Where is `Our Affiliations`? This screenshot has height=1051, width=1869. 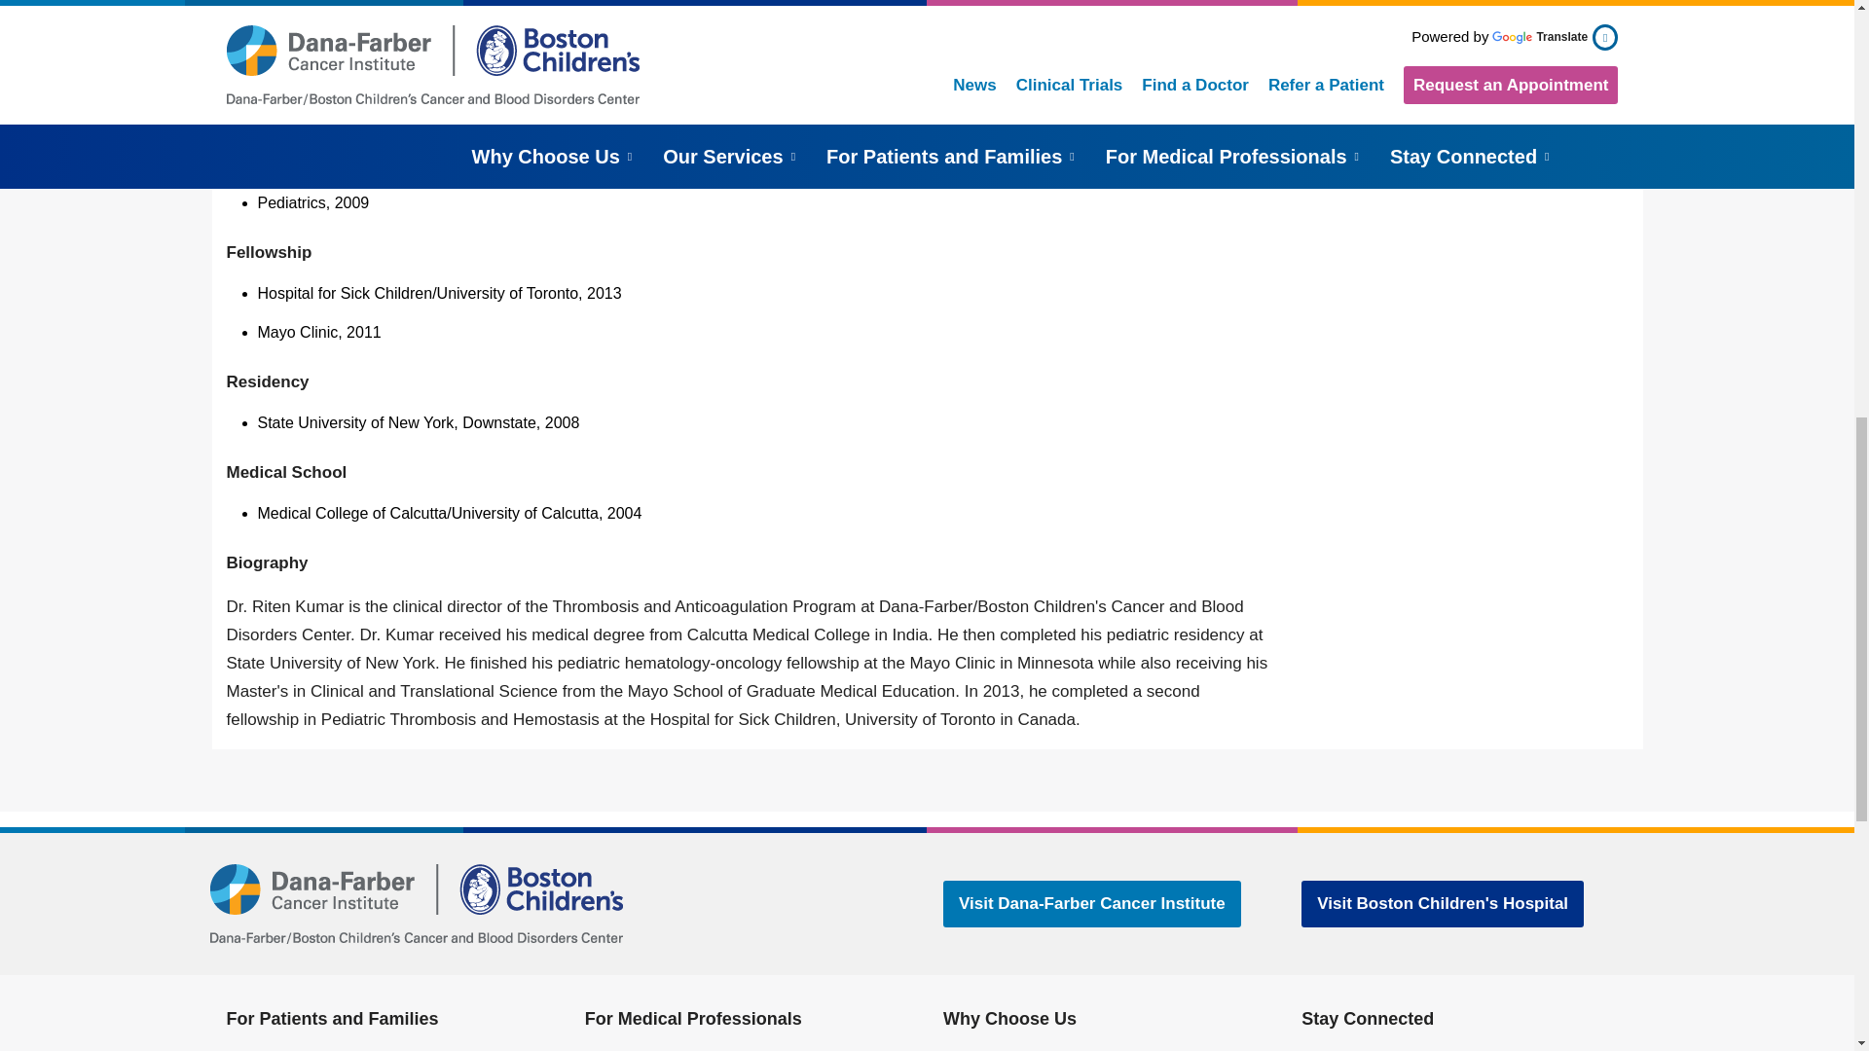
Our Affiliations is located at coordinates (1431, 12).